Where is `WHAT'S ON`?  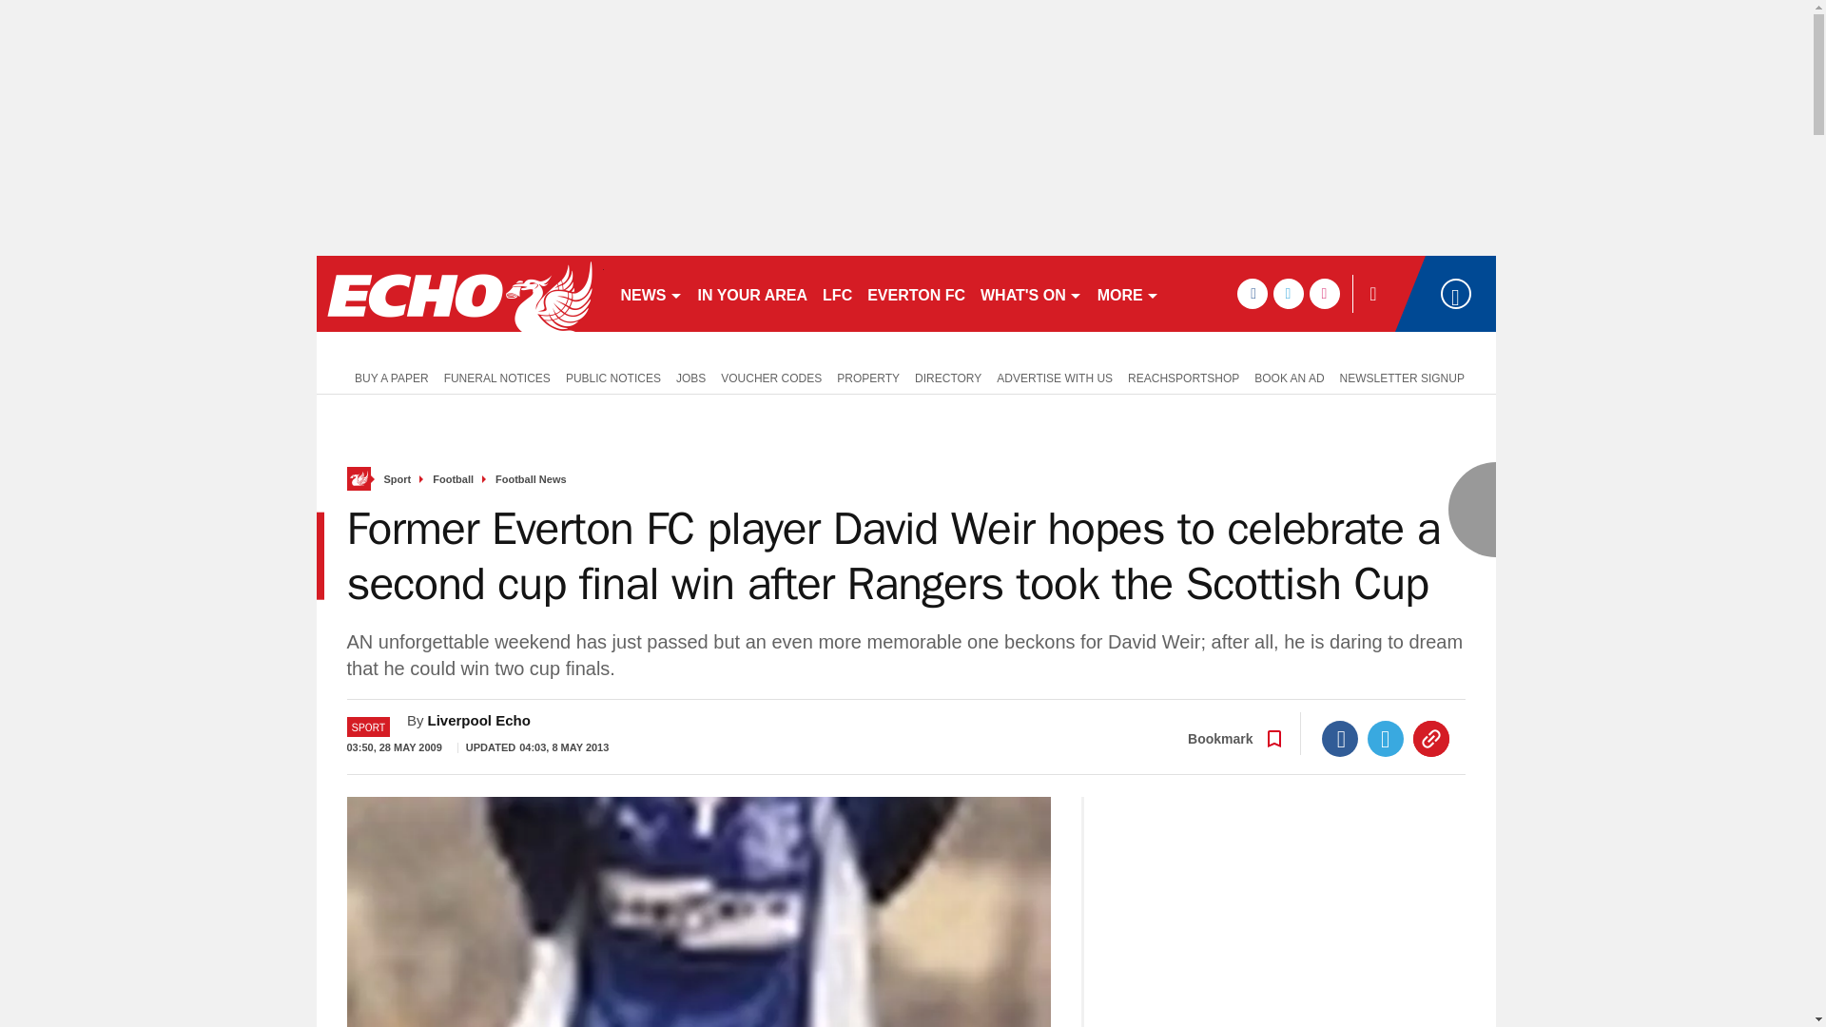 WHAT'S ON is located at coordinates (1031, 293).